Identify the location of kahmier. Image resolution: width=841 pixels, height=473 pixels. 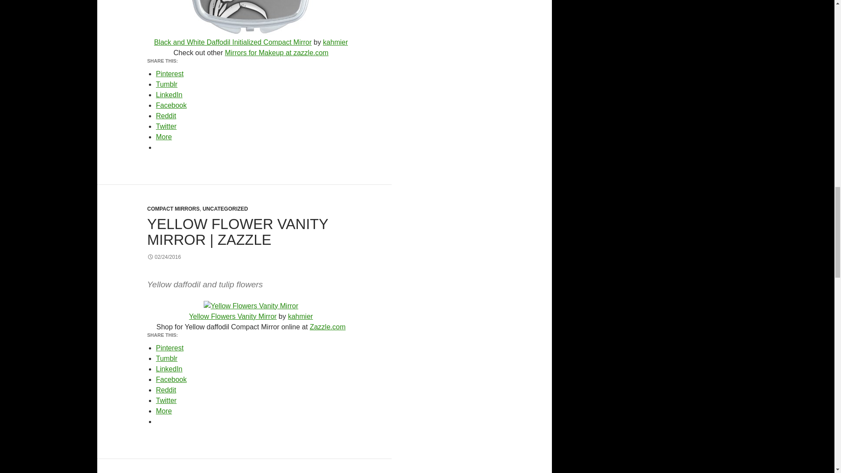
(336, 42).